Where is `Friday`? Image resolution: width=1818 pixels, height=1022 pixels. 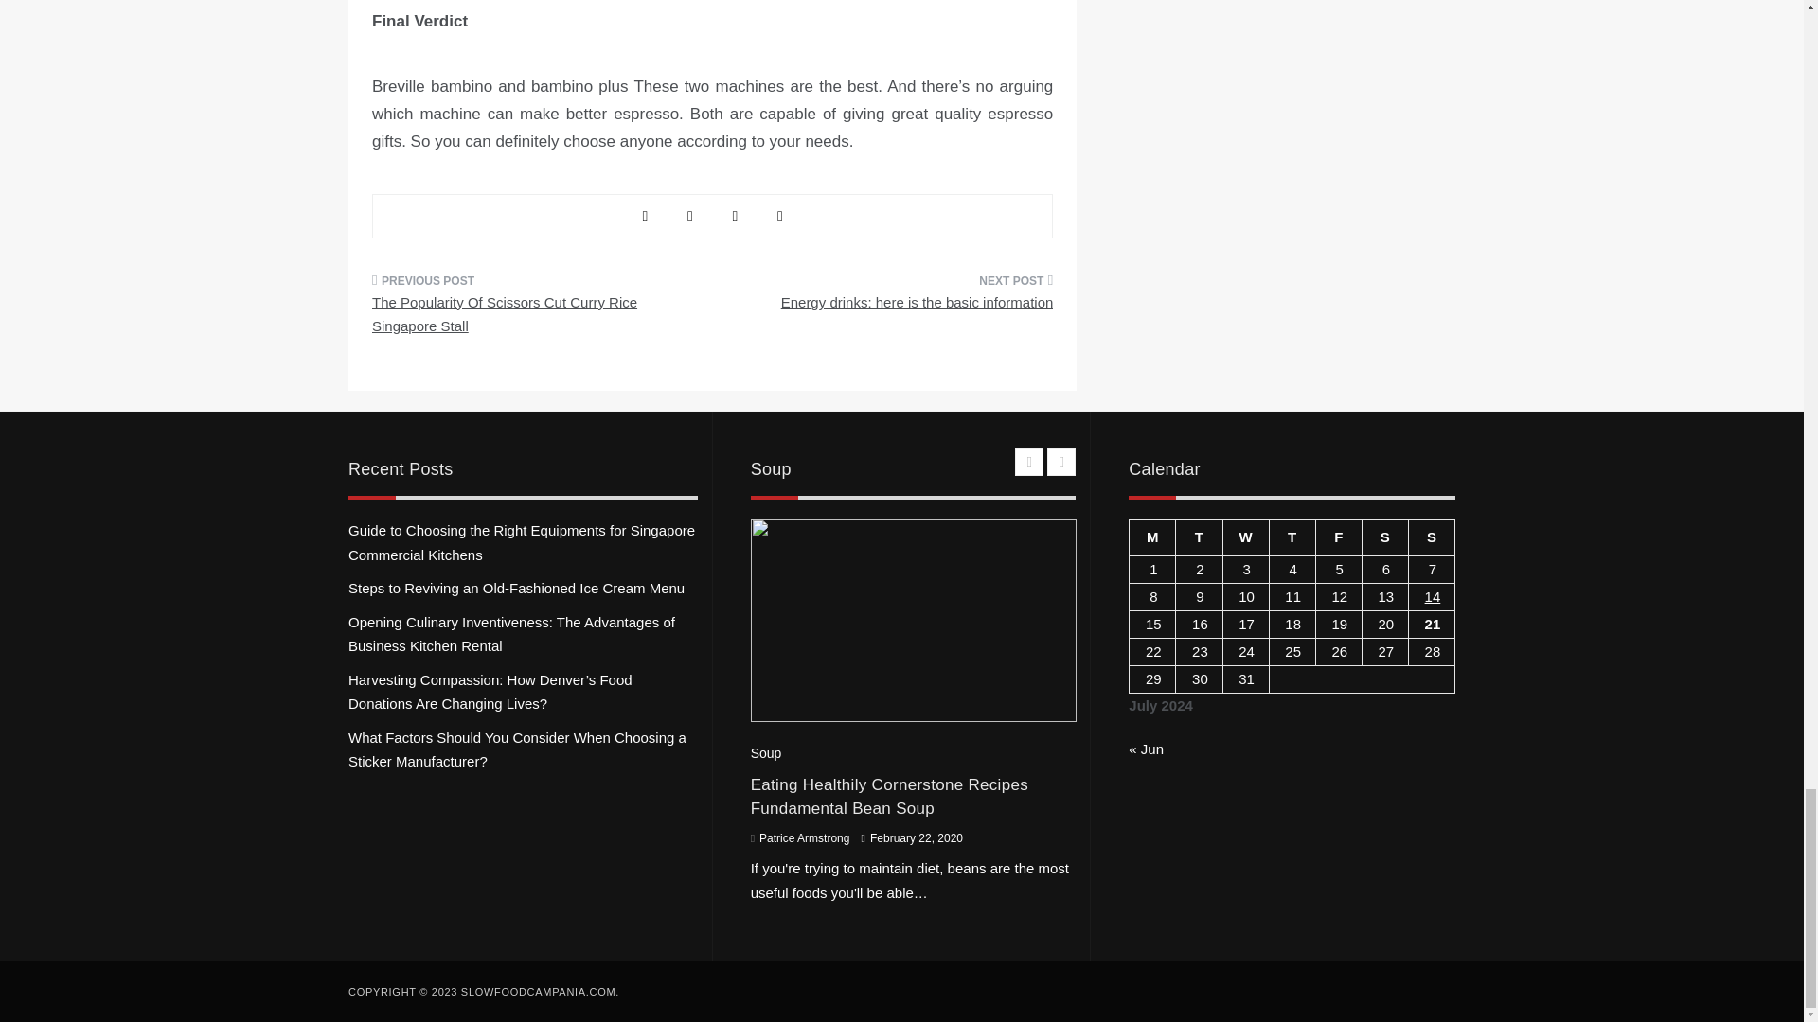 Friday is located at coordinates (1338, 537).